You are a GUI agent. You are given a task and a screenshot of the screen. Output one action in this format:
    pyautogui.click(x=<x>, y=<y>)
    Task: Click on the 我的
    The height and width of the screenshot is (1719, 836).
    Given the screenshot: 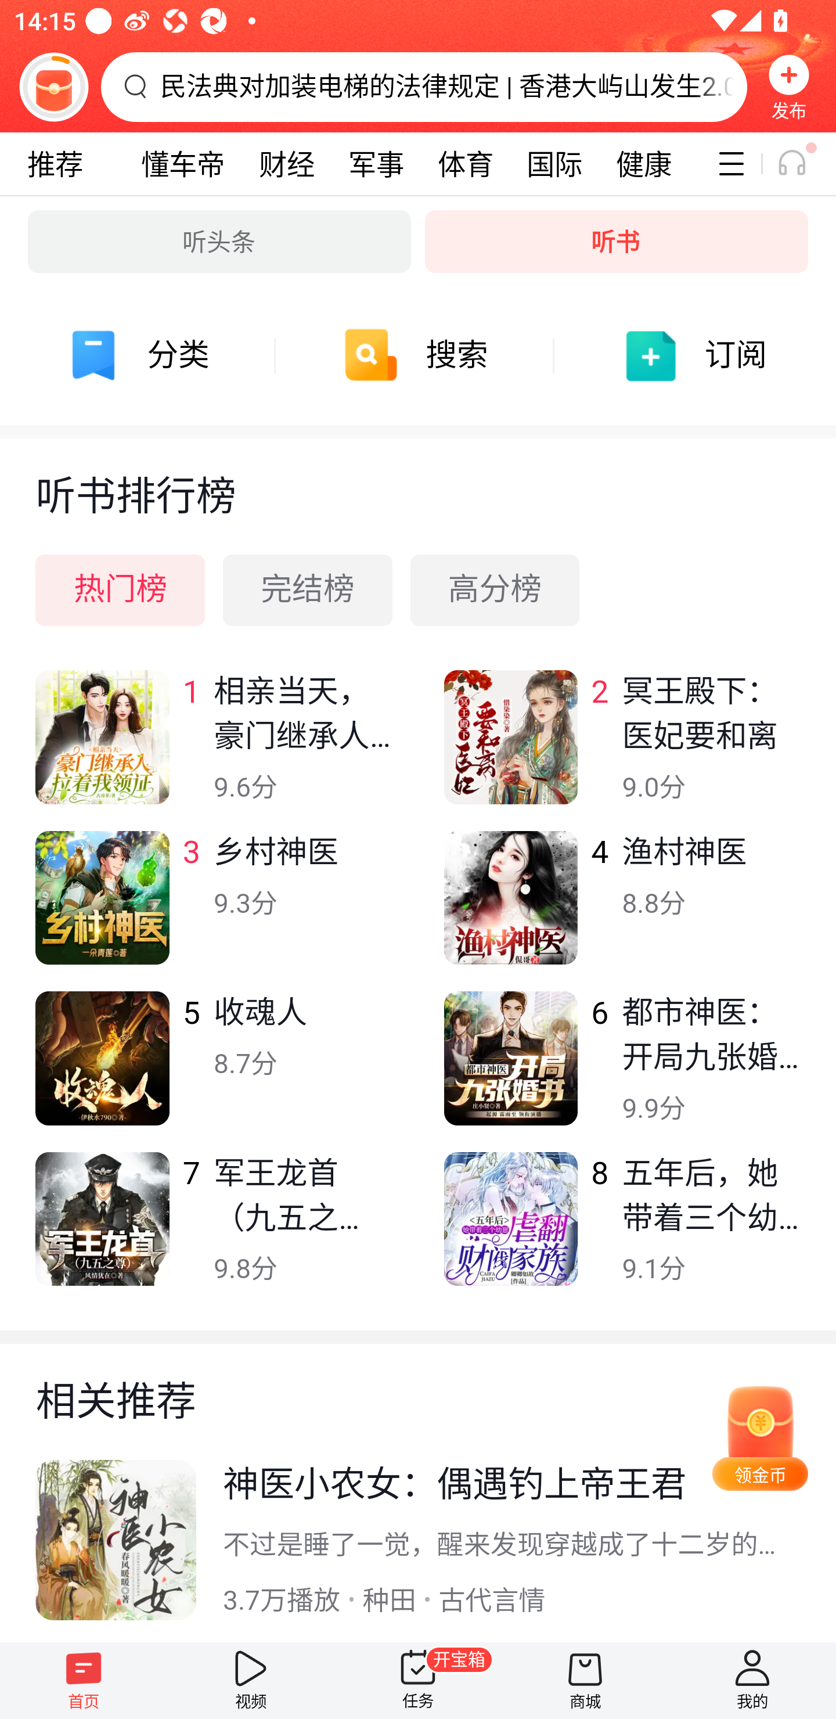 What is the action you would take?
    pyautogui.click(x=752, y=1680)
    